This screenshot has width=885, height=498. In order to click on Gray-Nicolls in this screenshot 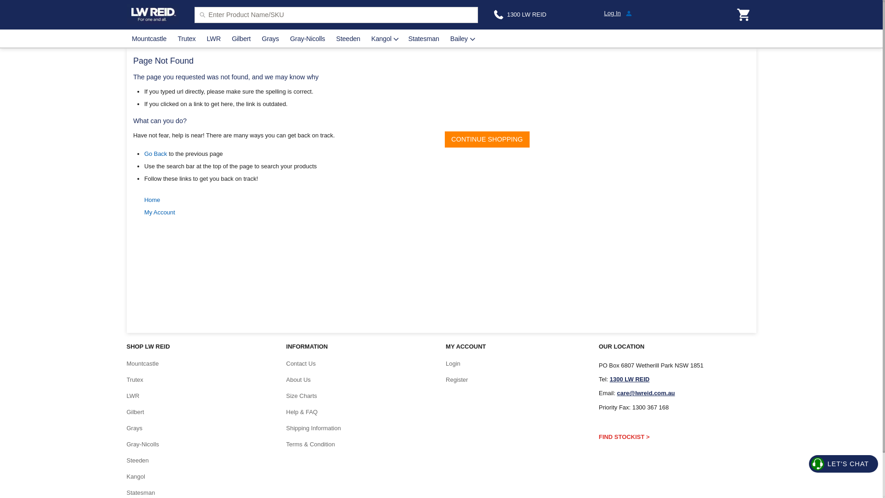, I will do `click(308, 39)`.